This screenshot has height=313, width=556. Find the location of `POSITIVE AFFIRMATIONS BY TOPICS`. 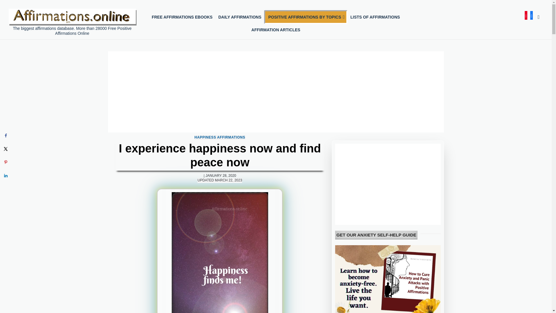

POSITIVE AFFIRMATIONS BY TOPICS is located at coordinates (306, 17).